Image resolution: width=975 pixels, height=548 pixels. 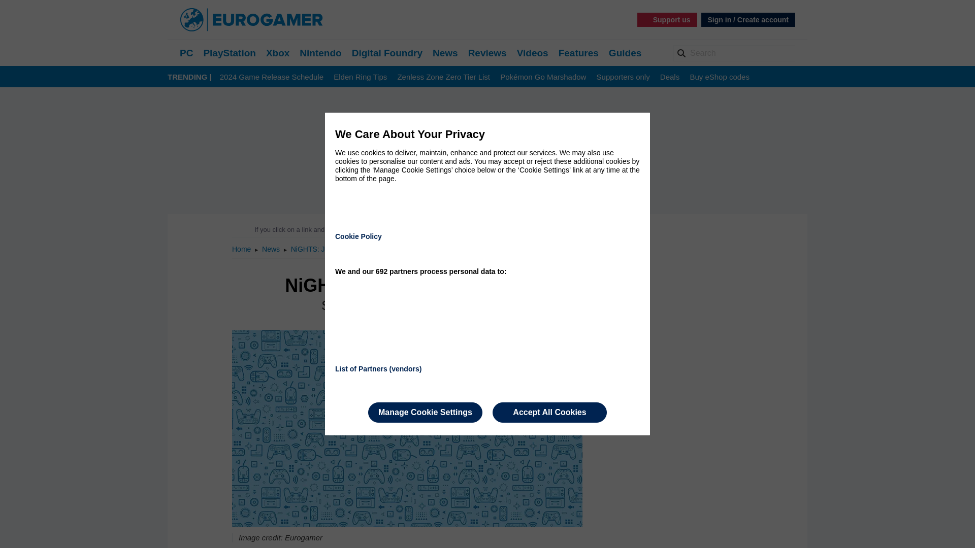 What do you see at coordinates (669, 77) in the screenshot?
I see `Deals` at bounding box center [669, 77].